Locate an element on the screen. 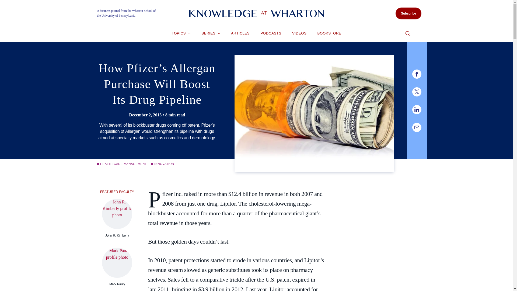  Share this page on Twitter is located at coordinates (417, 92).